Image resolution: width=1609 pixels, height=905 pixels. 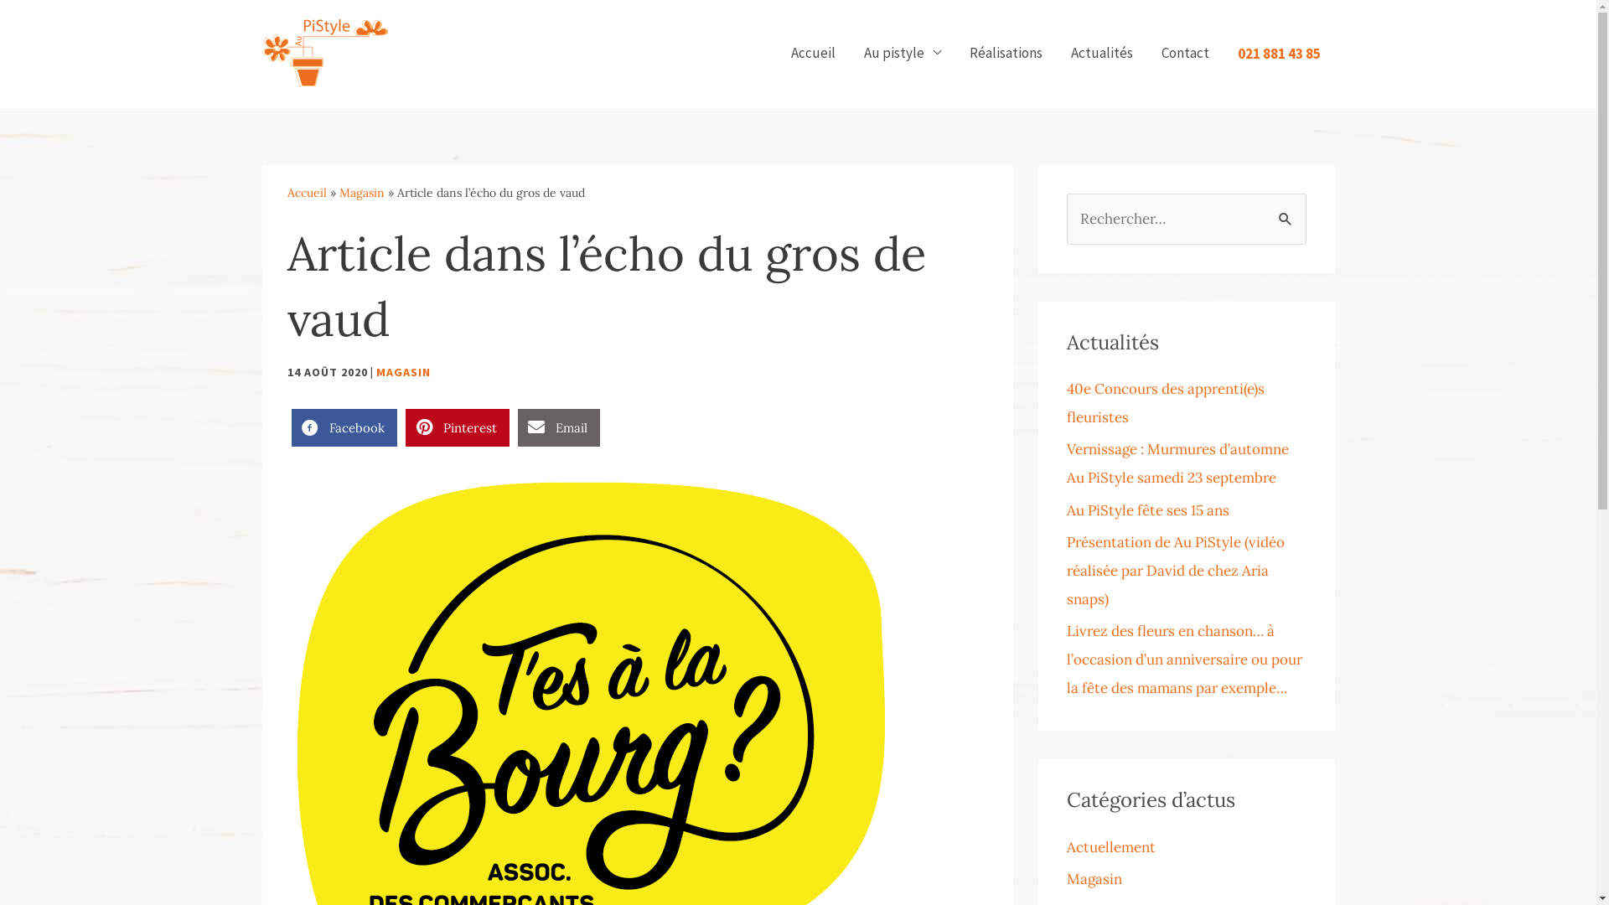 I want to click on Accueil, so click(x=307, y=193).